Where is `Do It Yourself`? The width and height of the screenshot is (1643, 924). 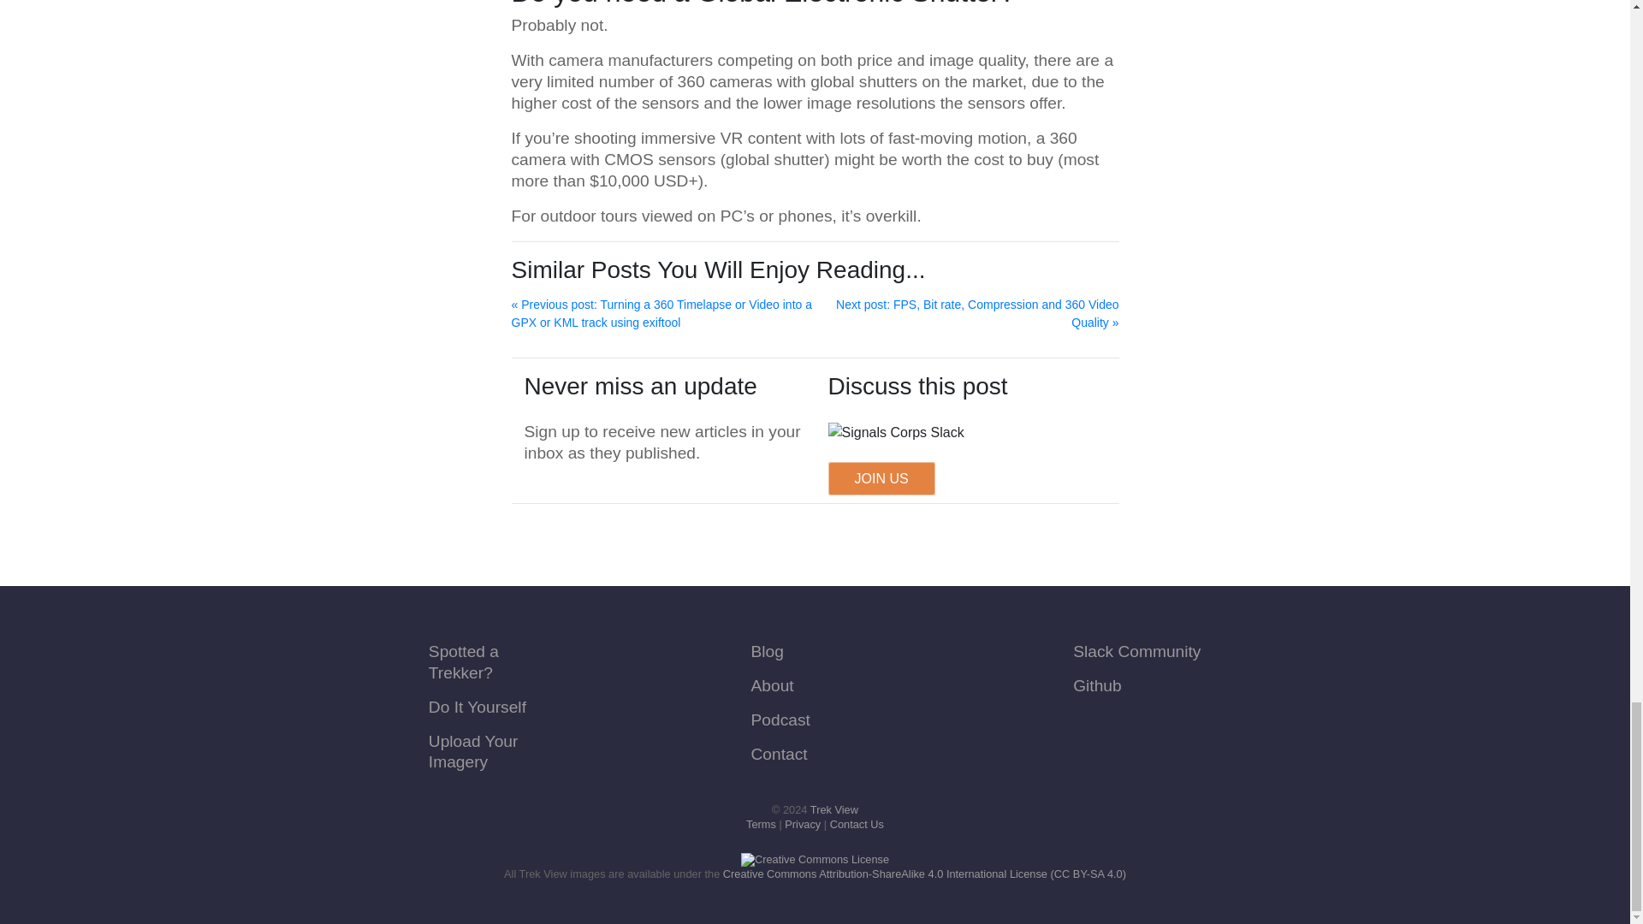
Do It Yourself is located at coordinates (477, 707).